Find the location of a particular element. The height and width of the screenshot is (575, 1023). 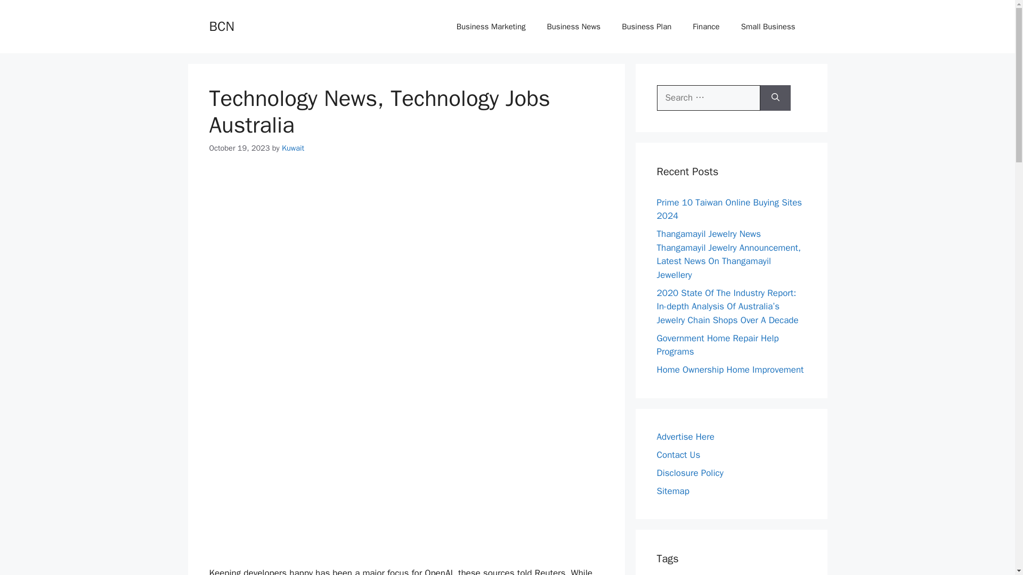

Contact Us is located at coordinates (678, 455).